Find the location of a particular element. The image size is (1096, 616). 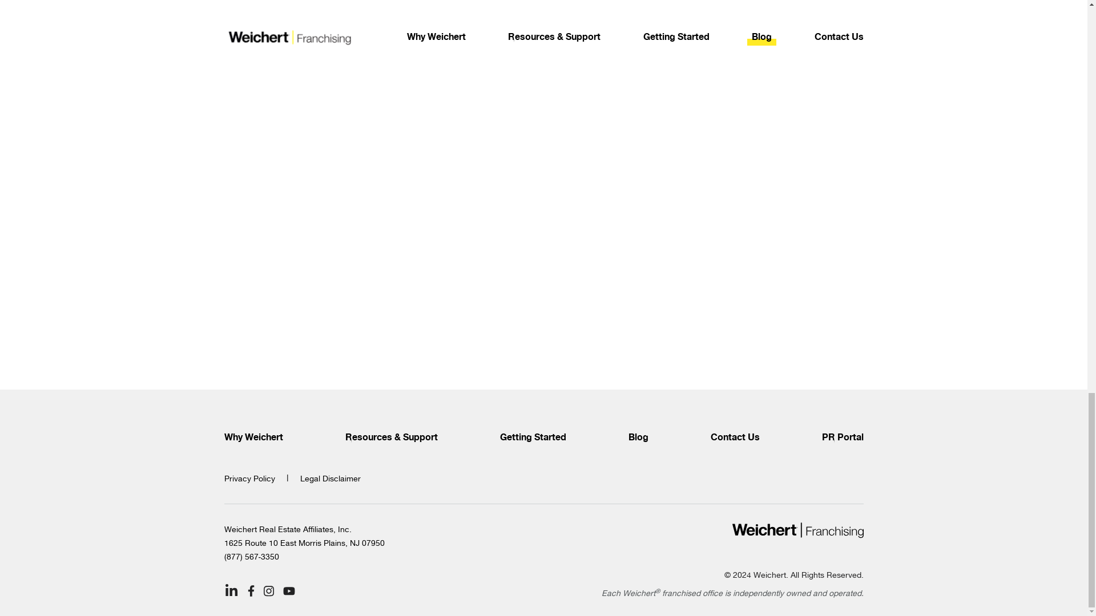

Legal Disclaimer is located at coordinates (330, 478).